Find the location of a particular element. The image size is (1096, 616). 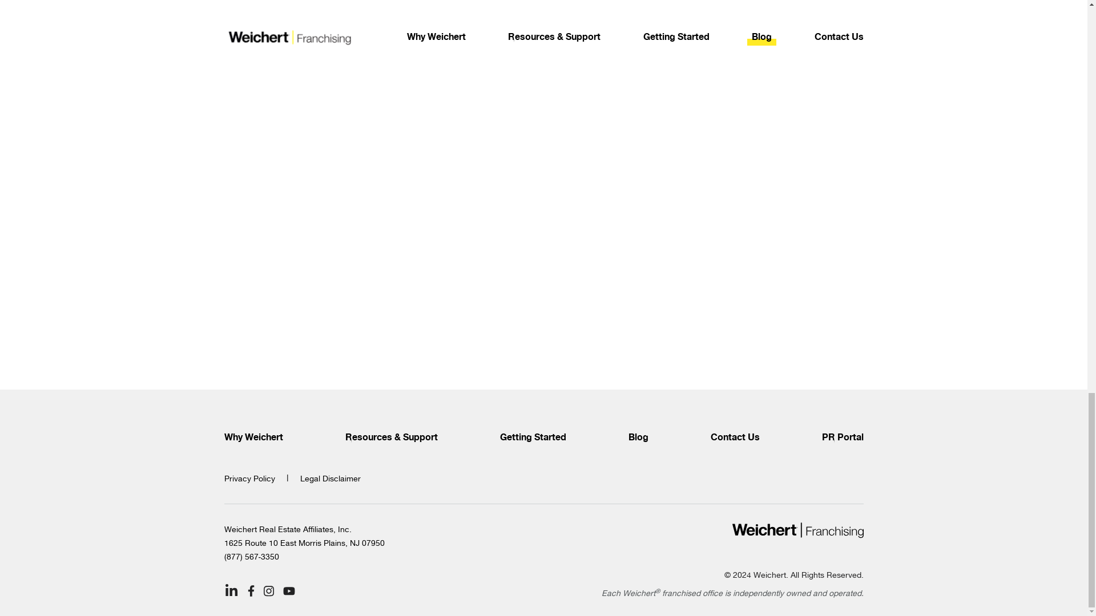

Legal Disclaimer is located at coordinates (330, 478).